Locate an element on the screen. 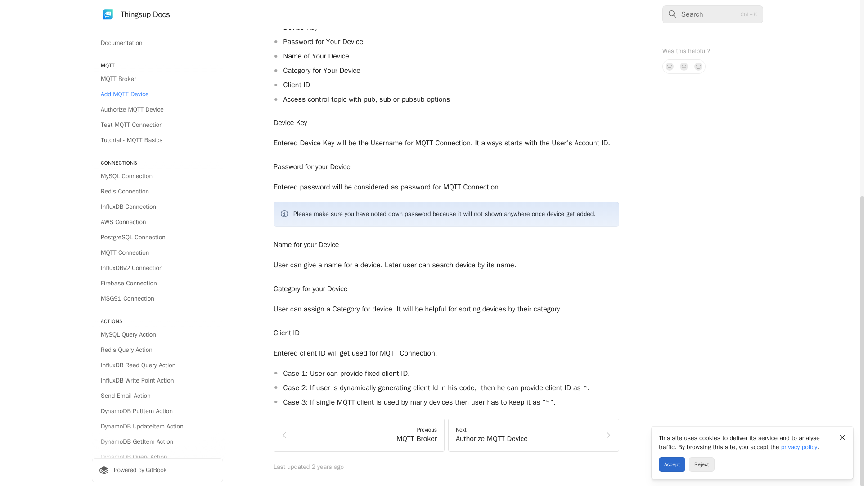 This screenshot has height=486, width=864. Firebase Messaging Action is located at coordinates (157, 251).